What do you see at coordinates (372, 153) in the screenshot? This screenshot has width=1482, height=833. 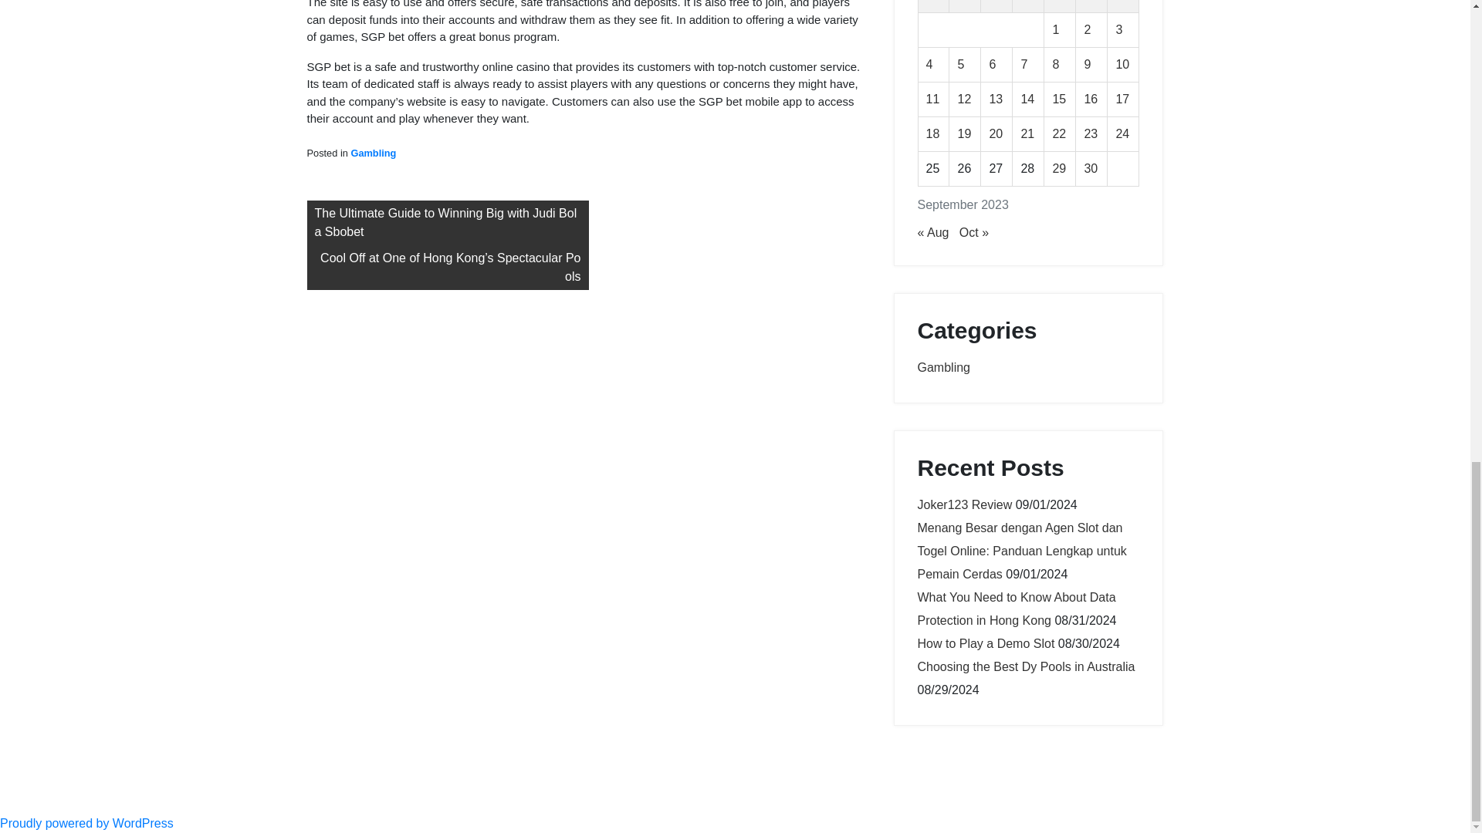 I see `Gambling` at bounding box center [372, 153].